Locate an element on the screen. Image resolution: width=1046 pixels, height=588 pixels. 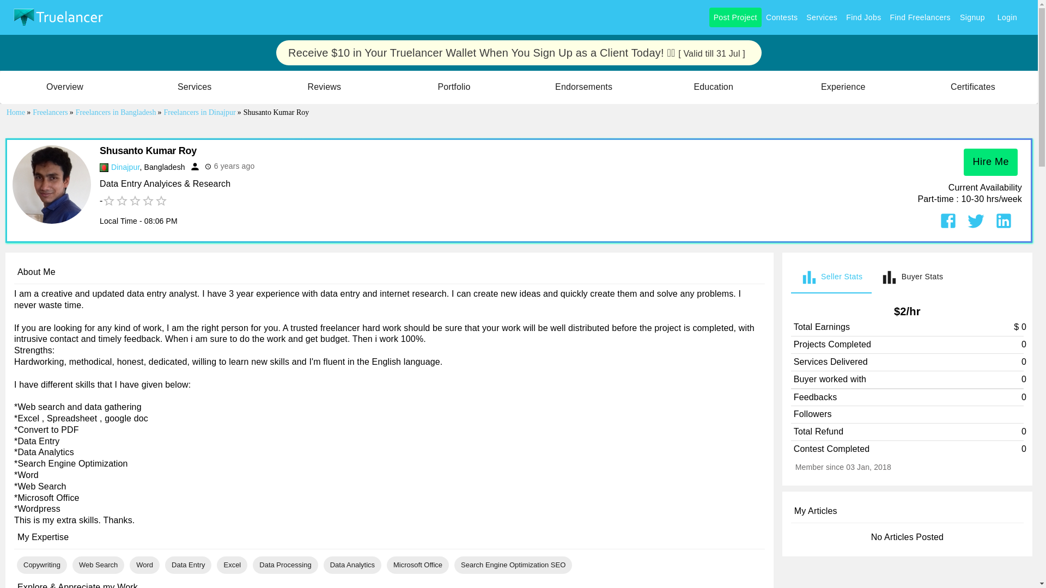
Services is located at coordinates (822, 17).